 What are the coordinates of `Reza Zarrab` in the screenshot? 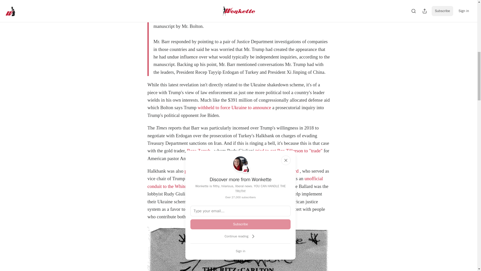 It's located at (199, 151).